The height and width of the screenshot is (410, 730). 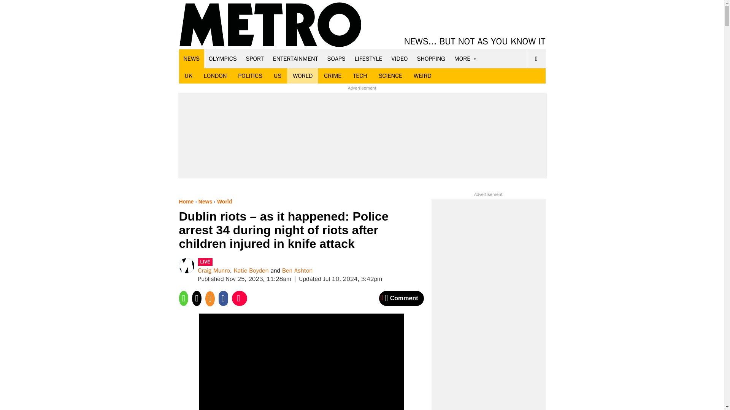 What do you see at coordinates (250, 76) in the screenshot?
I see `POLITICS` at bounding box center [250, 76].